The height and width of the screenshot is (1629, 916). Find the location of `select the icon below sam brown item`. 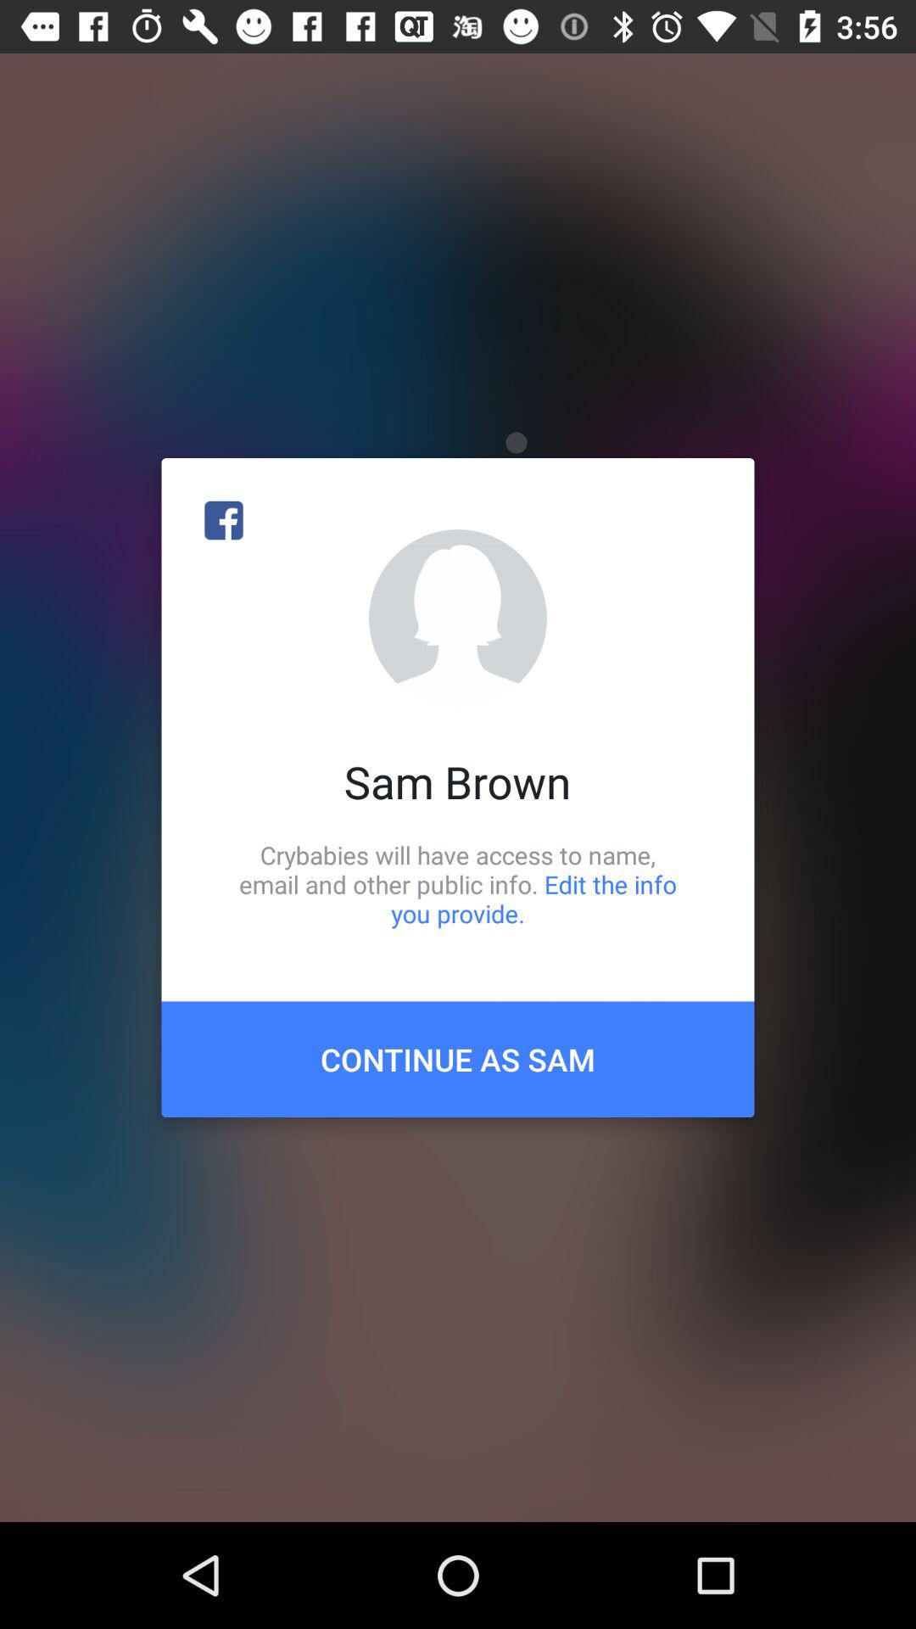

select the icon below sam brown item is located at coordinates (458, 884).